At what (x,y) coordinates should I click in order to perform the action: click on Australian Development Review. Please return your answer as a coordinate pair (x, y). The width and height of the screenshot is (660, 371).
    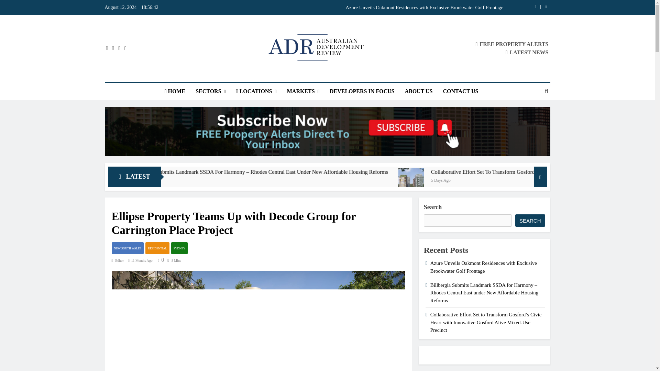
    Looking at the image, I should click on (302, 76).